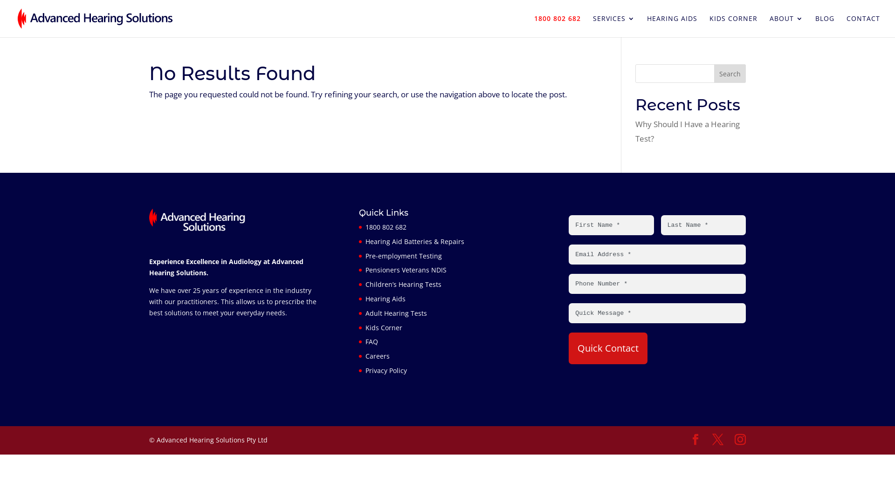 This screenshot has width=895, height=503. I want to click on Quick Contact, so click(608, 348).